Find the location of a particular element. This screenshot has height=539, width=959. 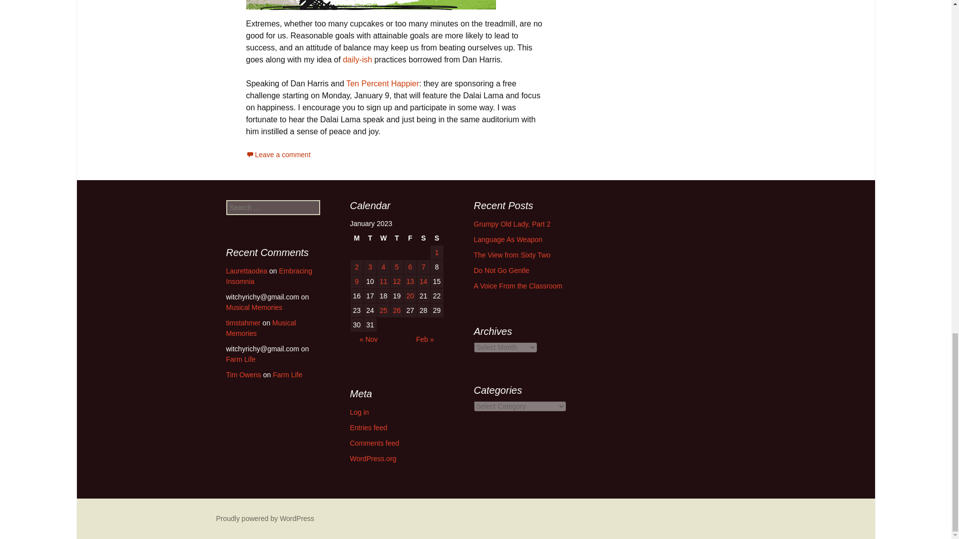

Saturday is located at coordinates (424, 238).